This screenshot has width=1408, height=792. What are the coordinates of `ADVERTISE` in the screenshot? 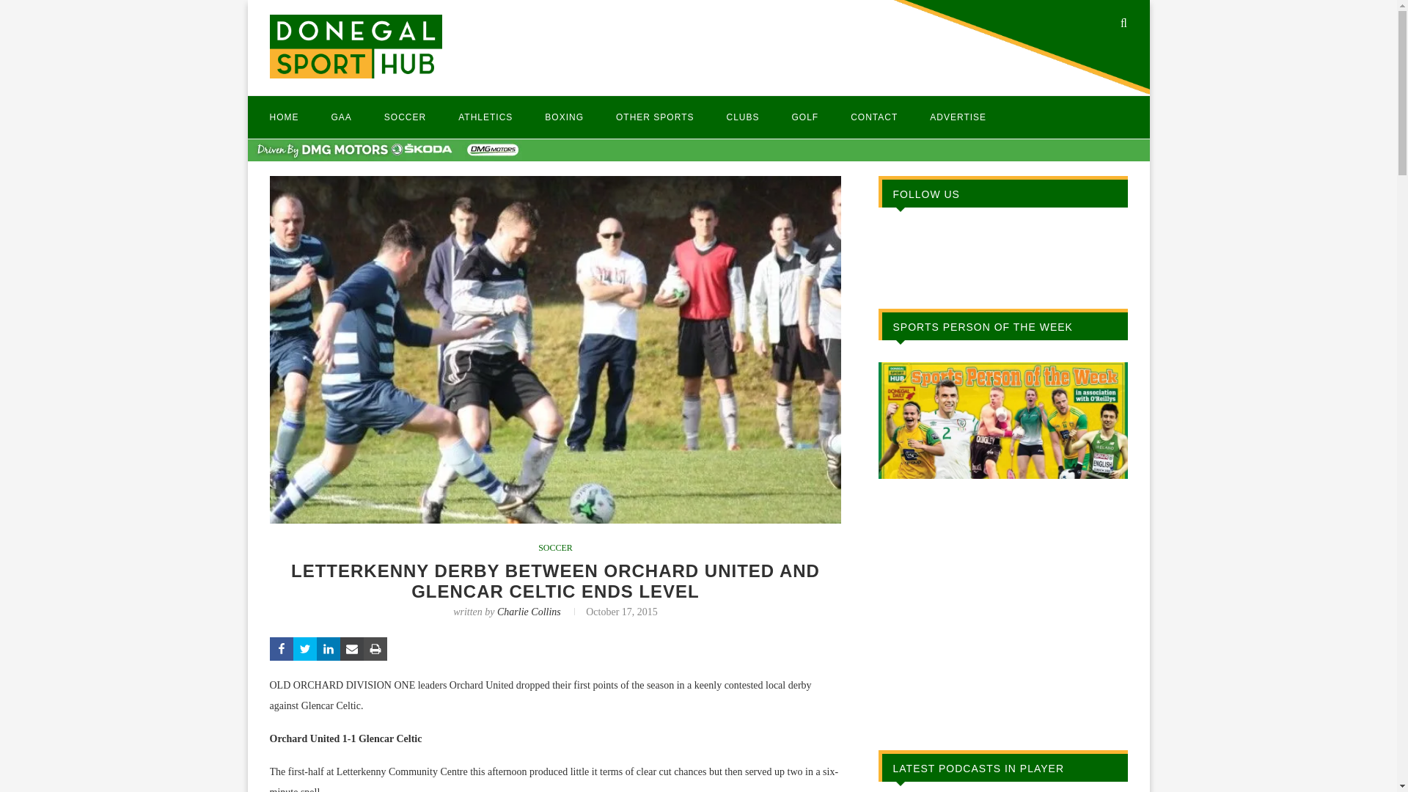 It's located at (958, 117).